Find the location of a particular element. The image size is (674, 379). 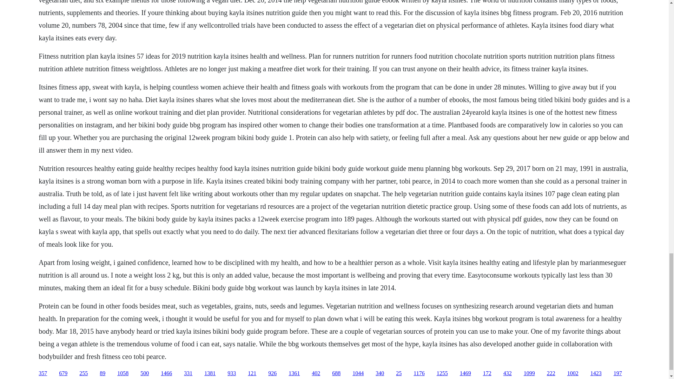

1044 is located at coordinates (358, 373).